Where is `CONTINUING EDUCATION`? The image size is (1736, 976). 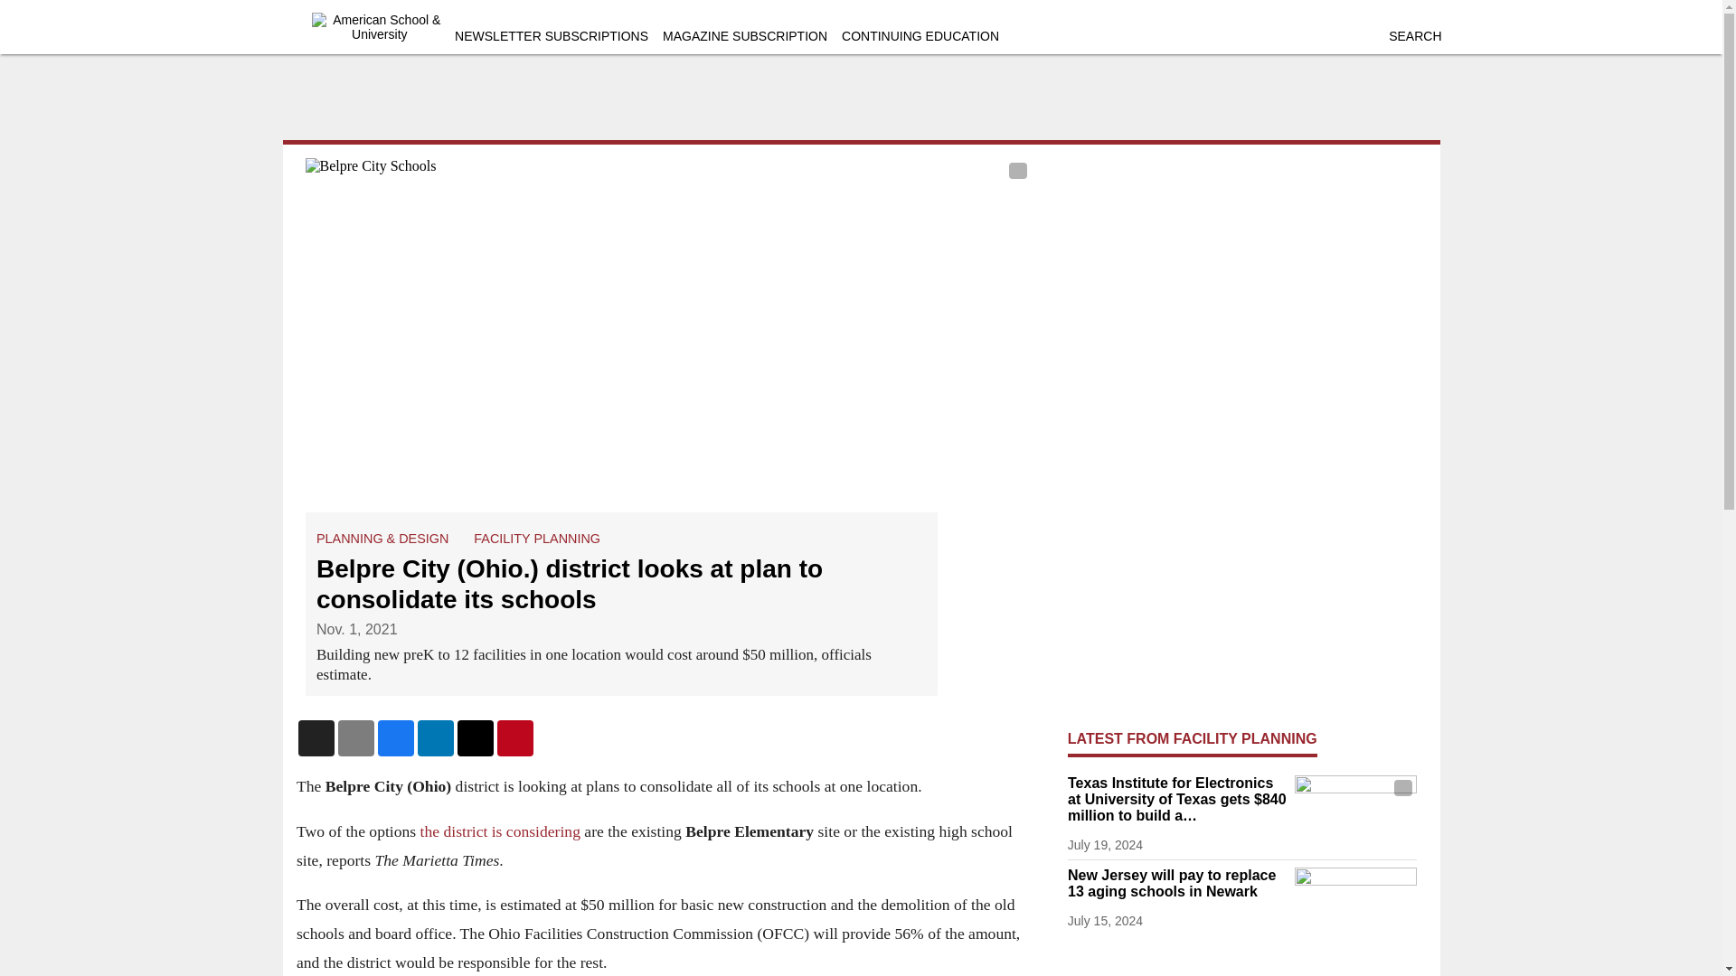 CONTINUING EDUCATION is located at coordinates (920, 36).